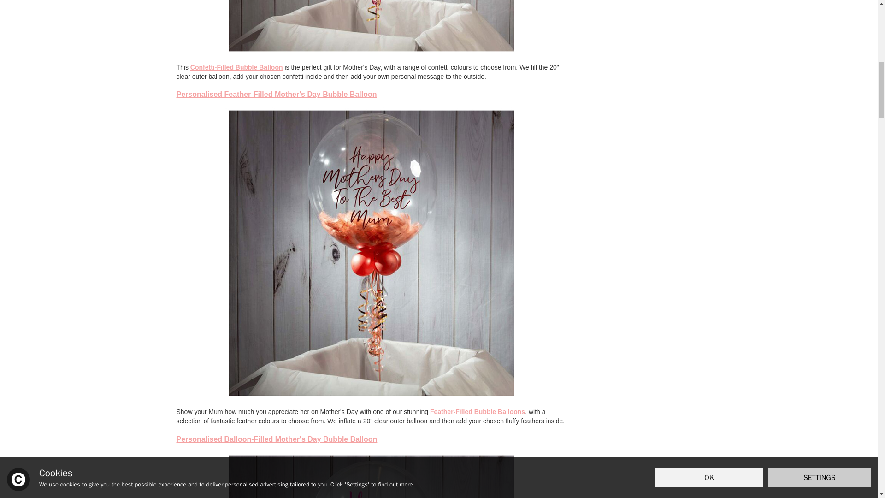  What do you see at coordinates (478, 411) in the screenshot?
I see `Feather-Filled Bubble Balloons` at bounding box center [478, 411].